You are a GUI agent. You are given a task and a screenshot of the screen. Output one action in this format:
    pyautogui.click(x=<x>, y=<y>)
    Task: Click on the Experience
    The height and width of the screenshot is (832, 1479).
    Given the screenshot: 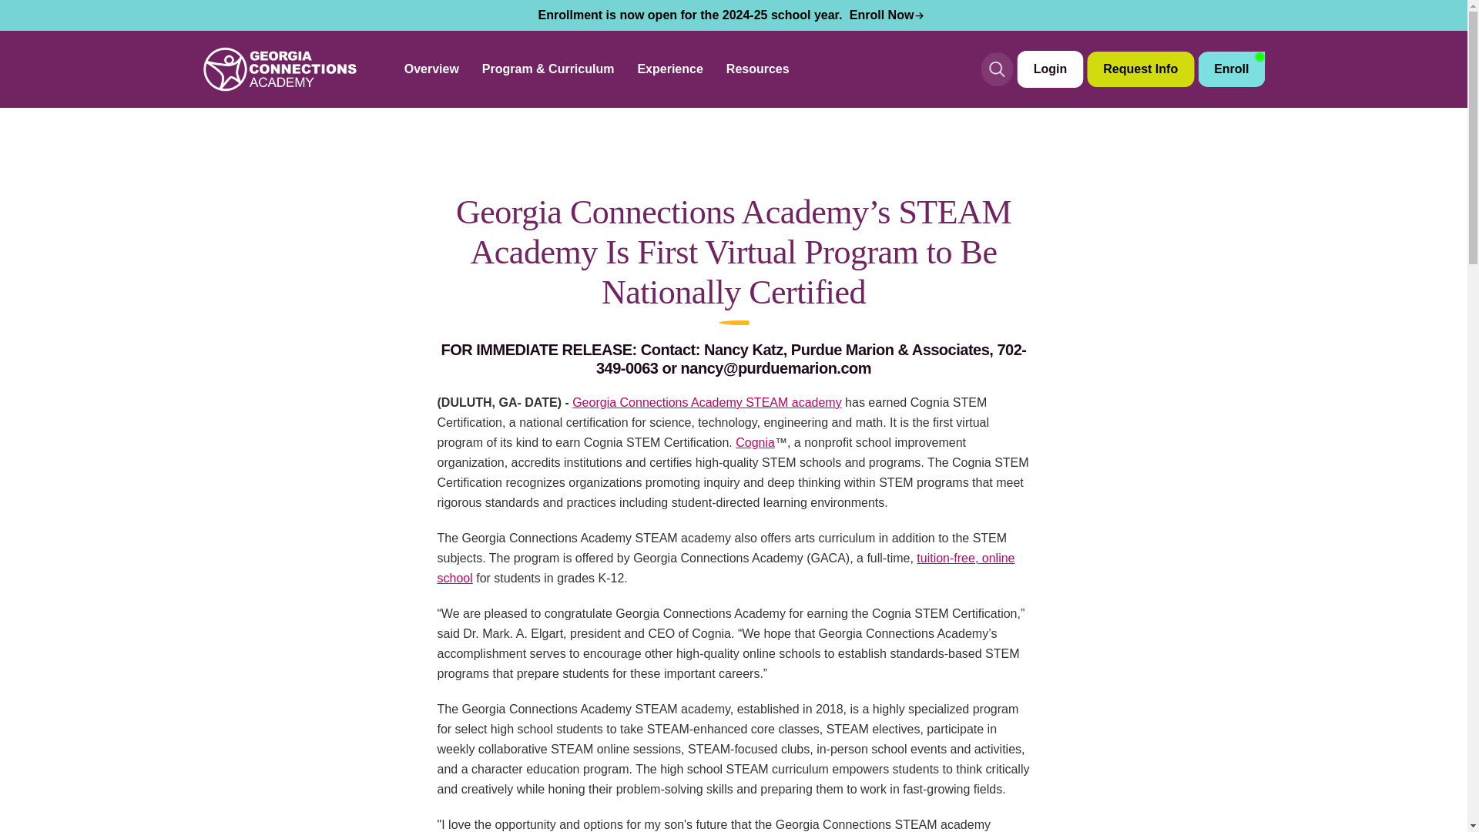 What is the action you would take?
    pyautogui.click(x=670, y=69)
    